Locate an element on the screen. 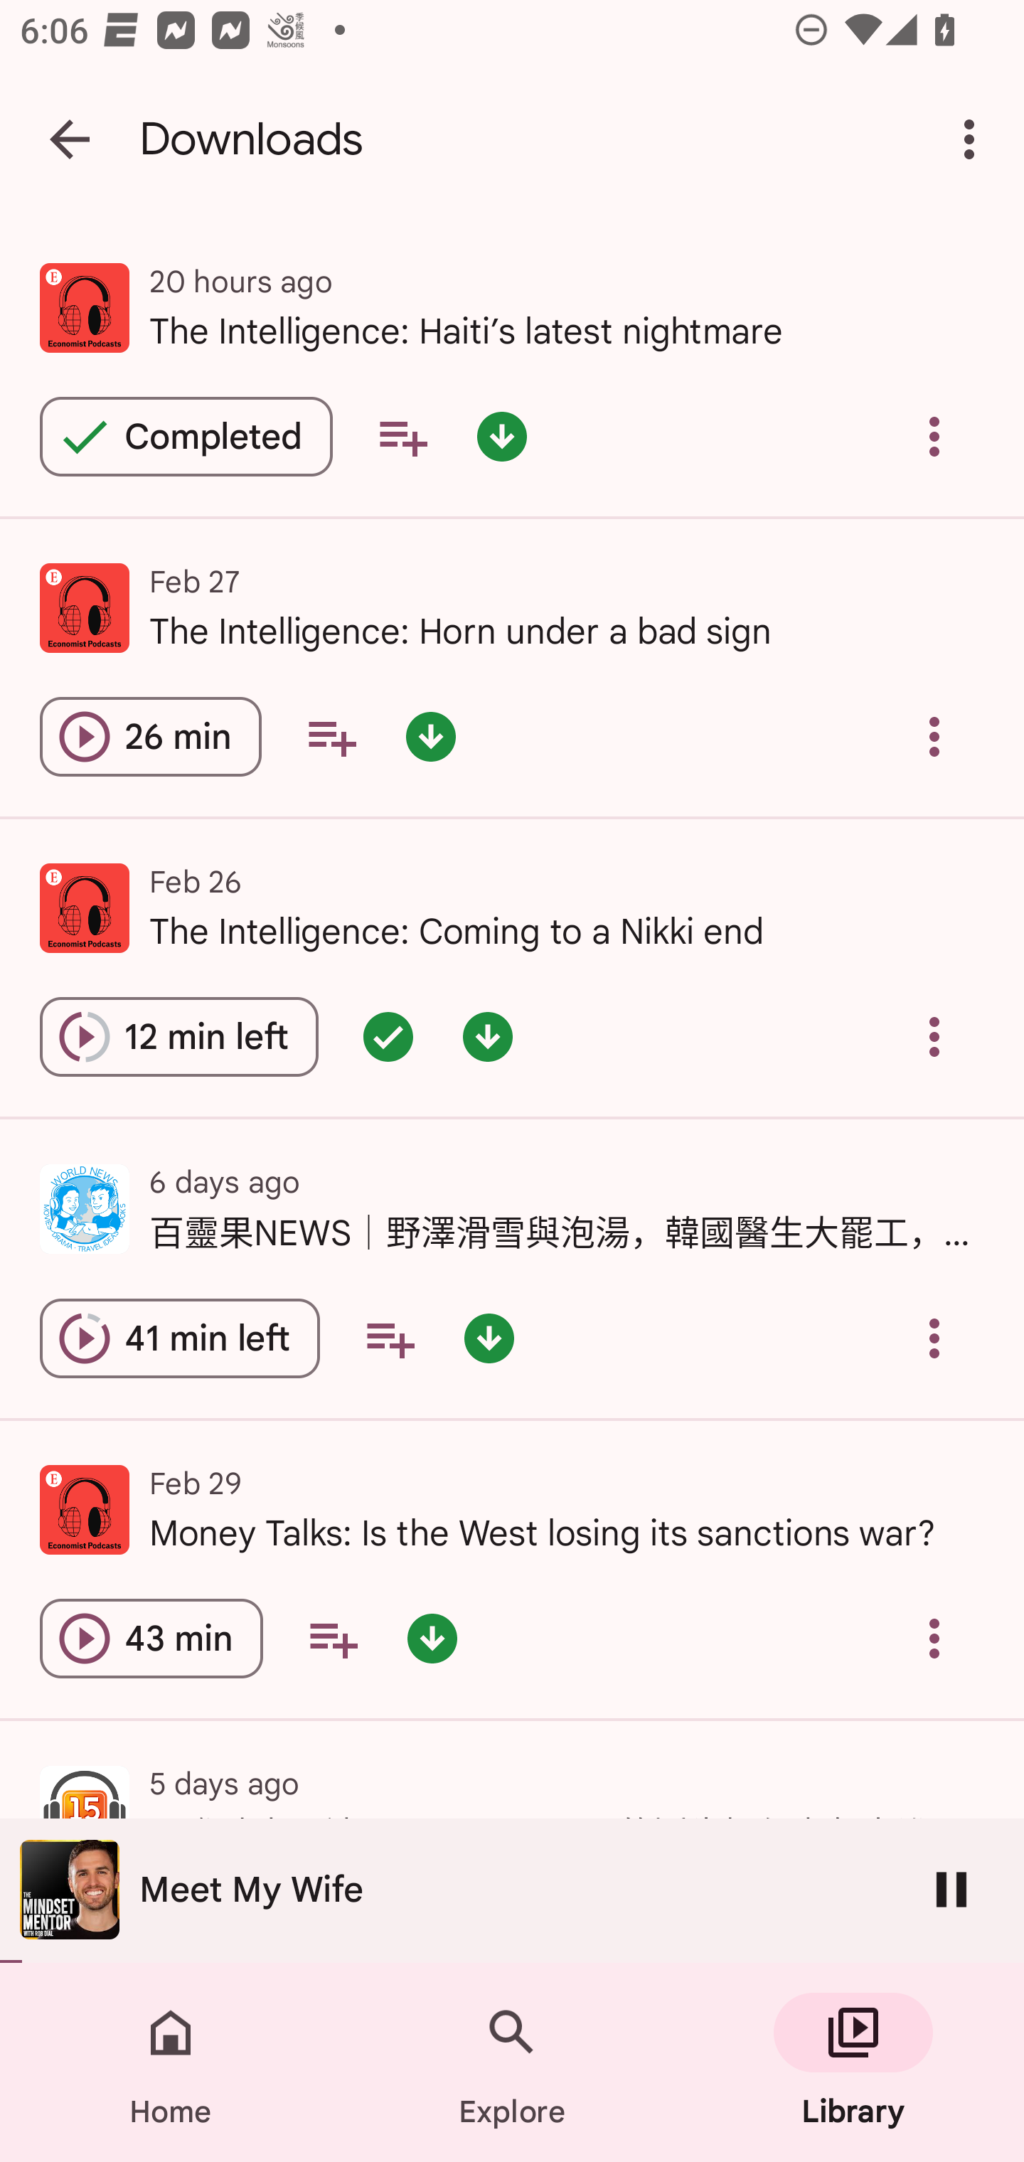  Overflow menu is located at coordinates (934, 437).